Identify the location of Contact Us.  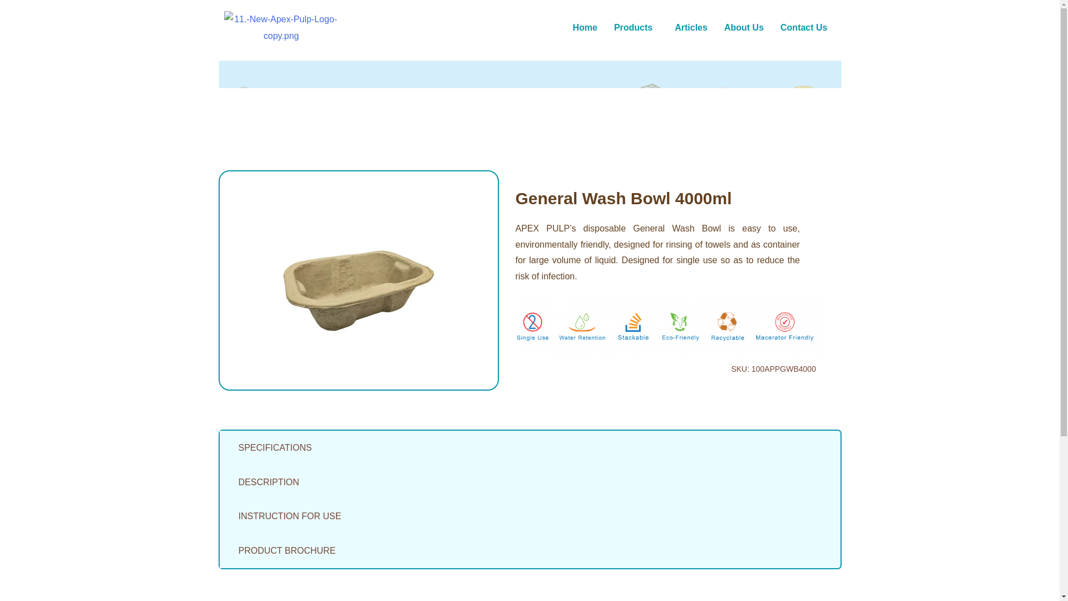
(803, 28).